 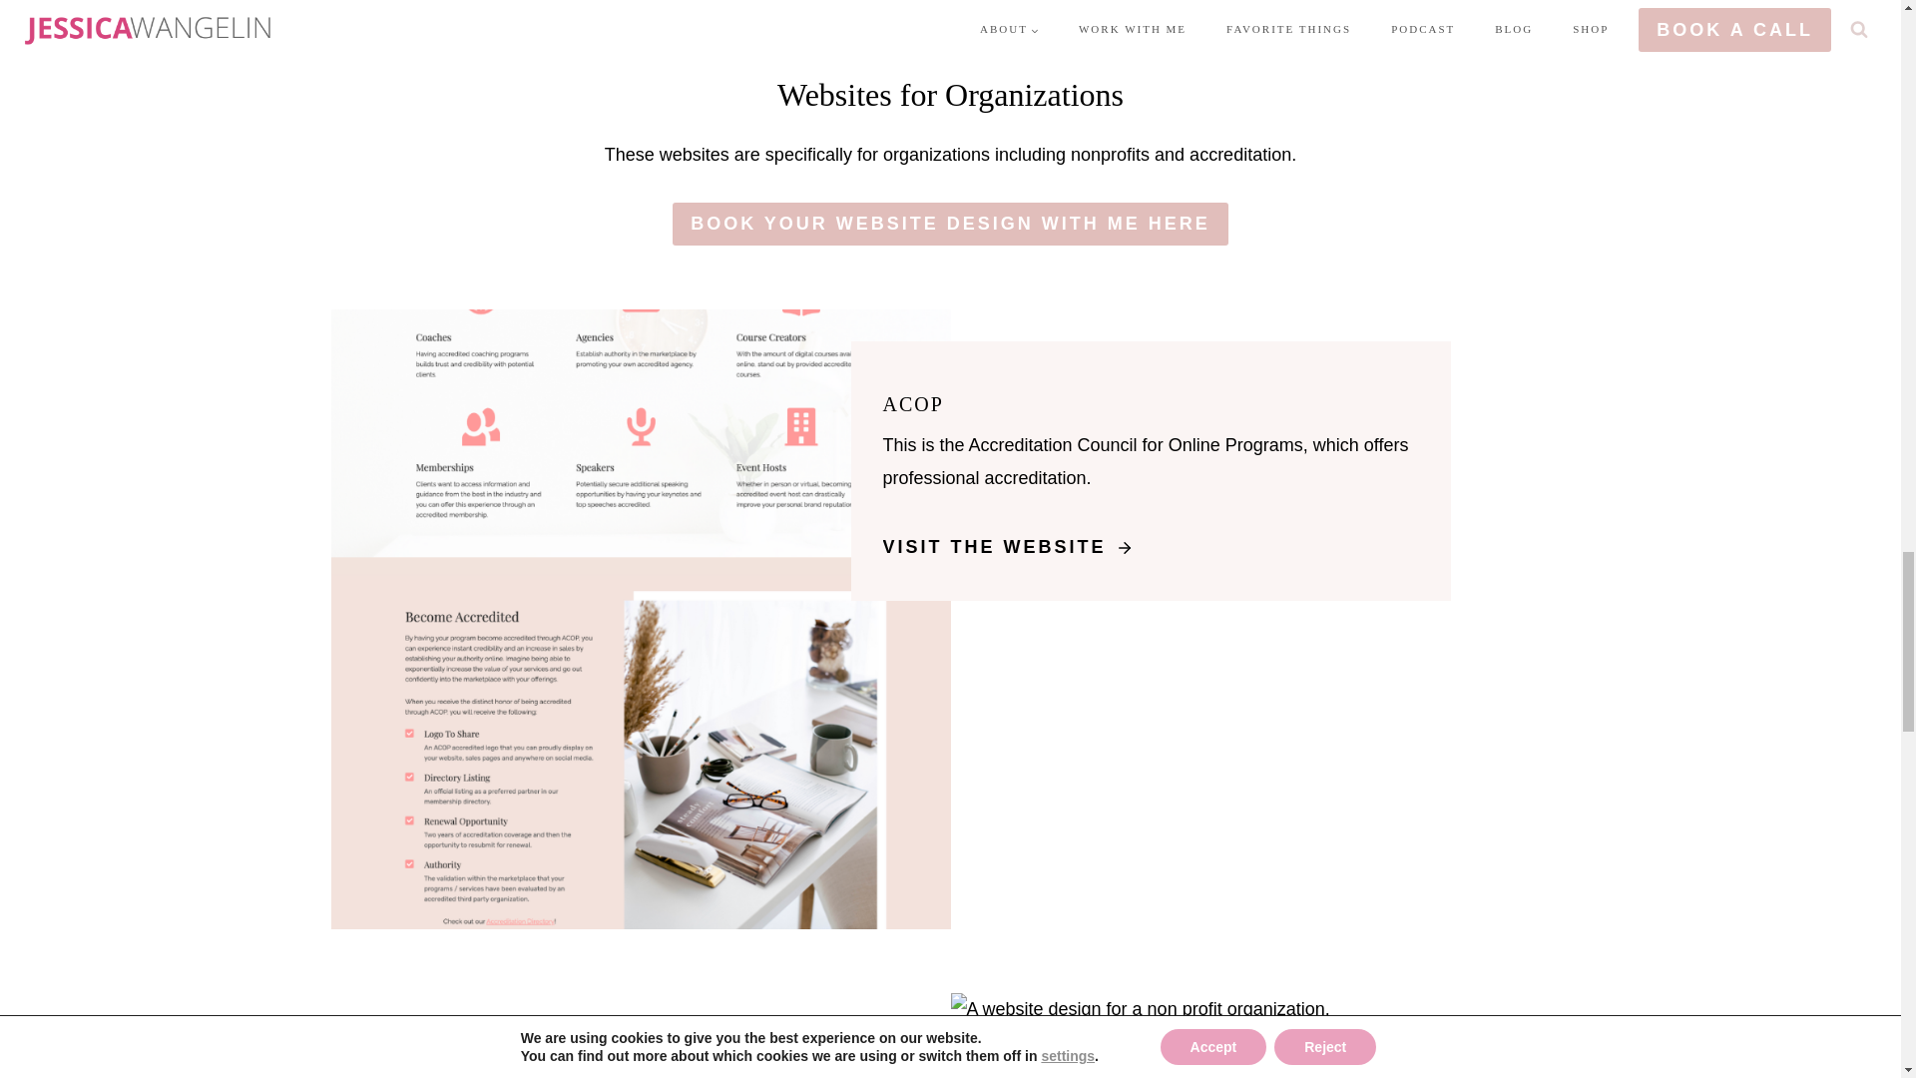 I want to click on VISIT THE WEBSITE, so click(x=1016, y=547).